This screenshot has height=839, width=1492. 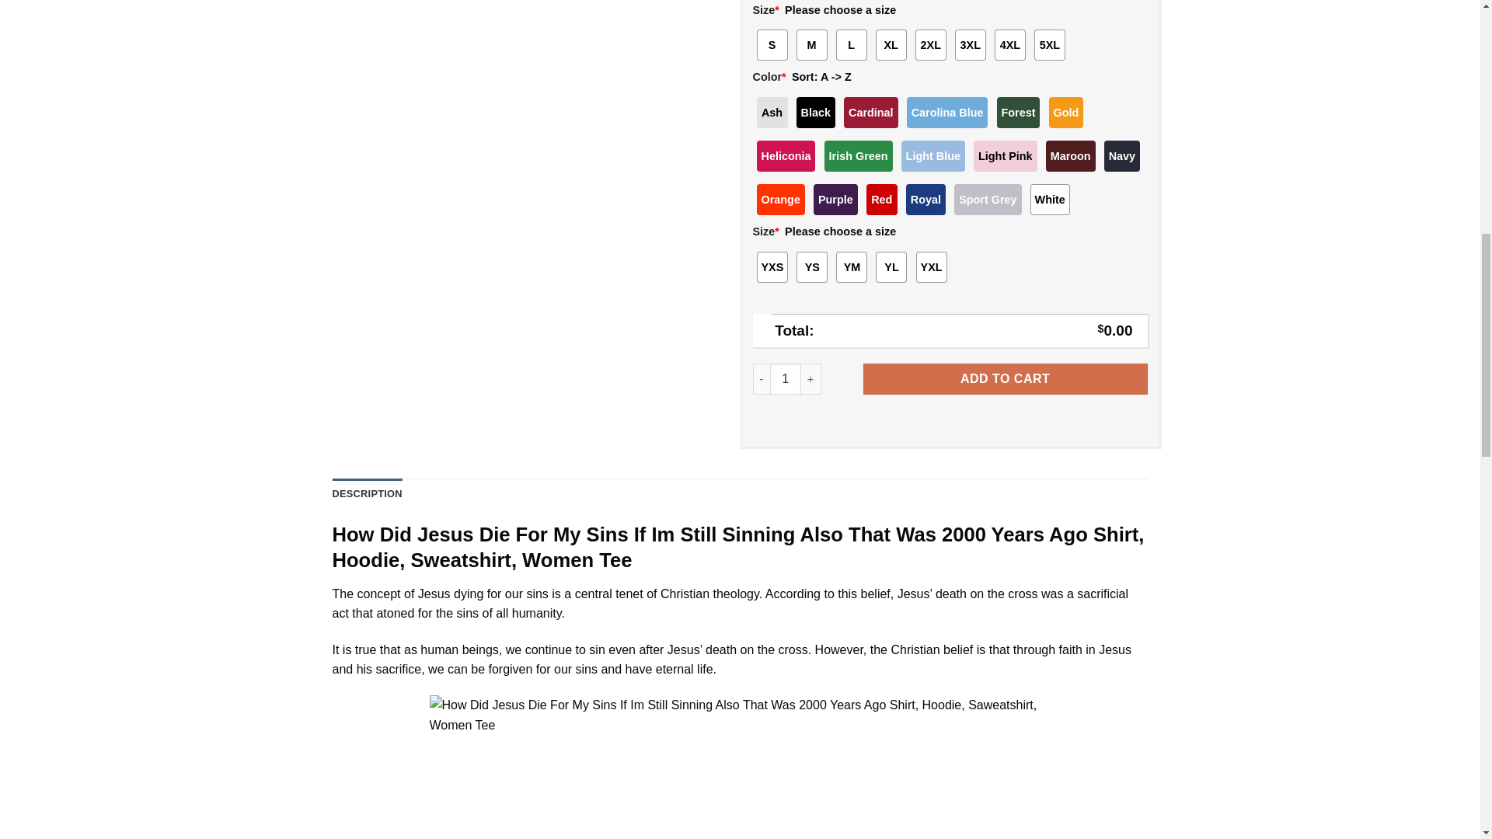 What do you see at coordinates (1006, 378) in the screenshot?
I see `ADD TO CART` at bounding box center [1006, 378].